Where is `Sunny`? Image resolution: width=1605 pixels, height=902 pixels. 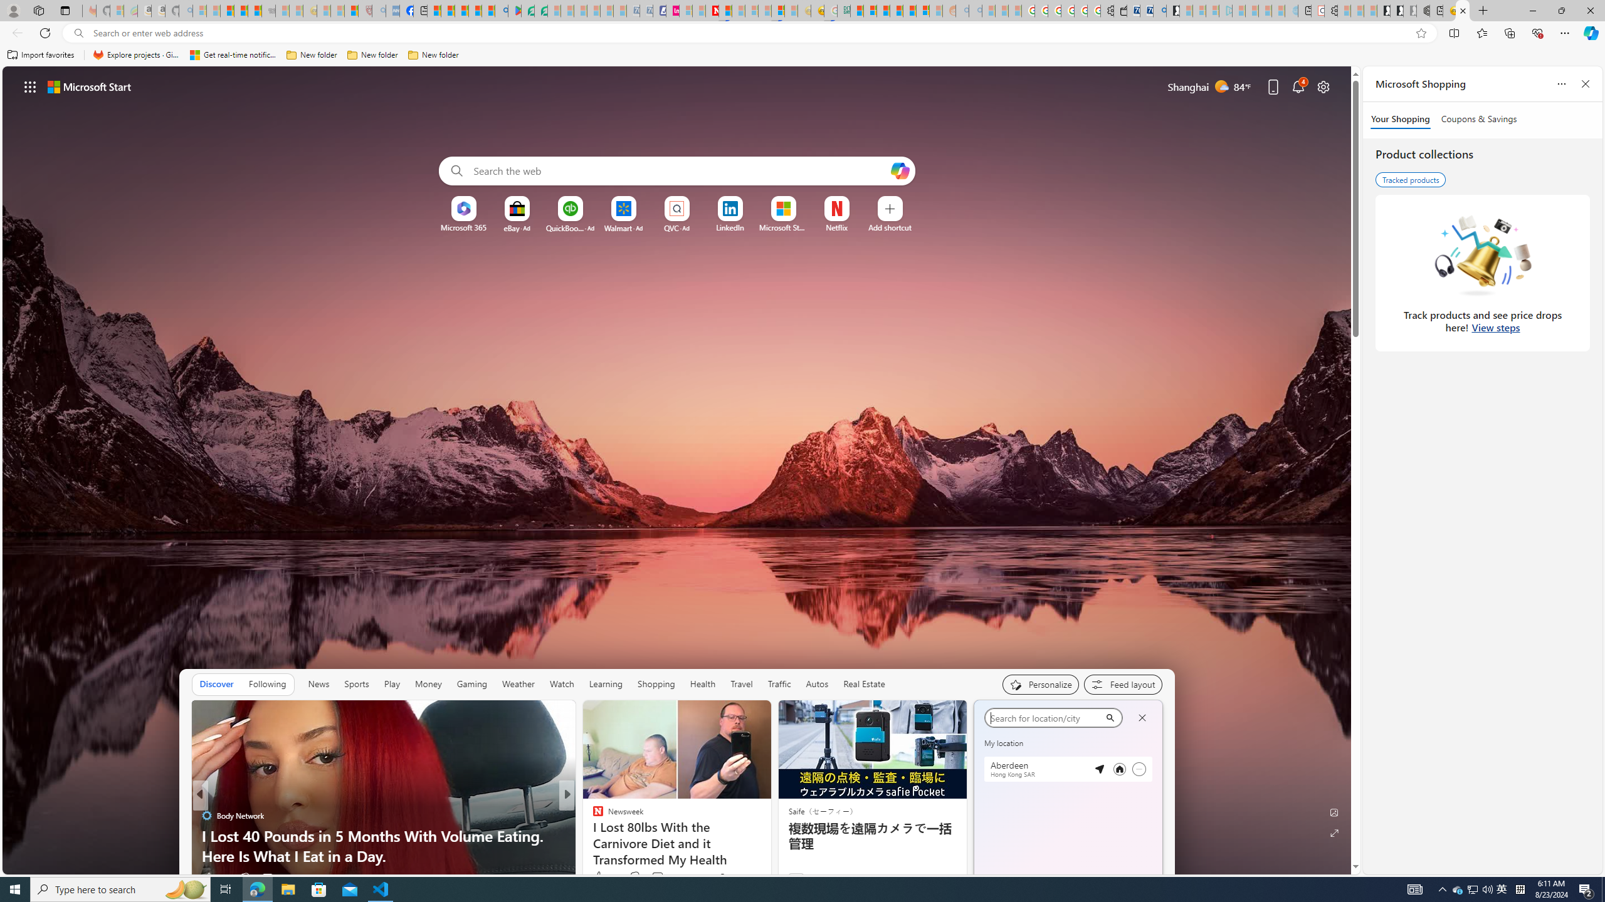
Sunny is located at coordinates (1033, 818).